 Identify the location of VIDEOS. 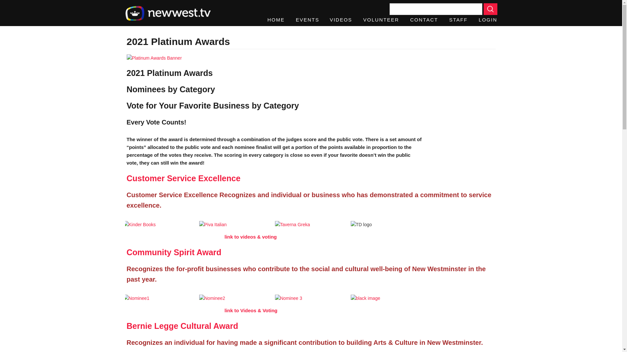
(341, 20).